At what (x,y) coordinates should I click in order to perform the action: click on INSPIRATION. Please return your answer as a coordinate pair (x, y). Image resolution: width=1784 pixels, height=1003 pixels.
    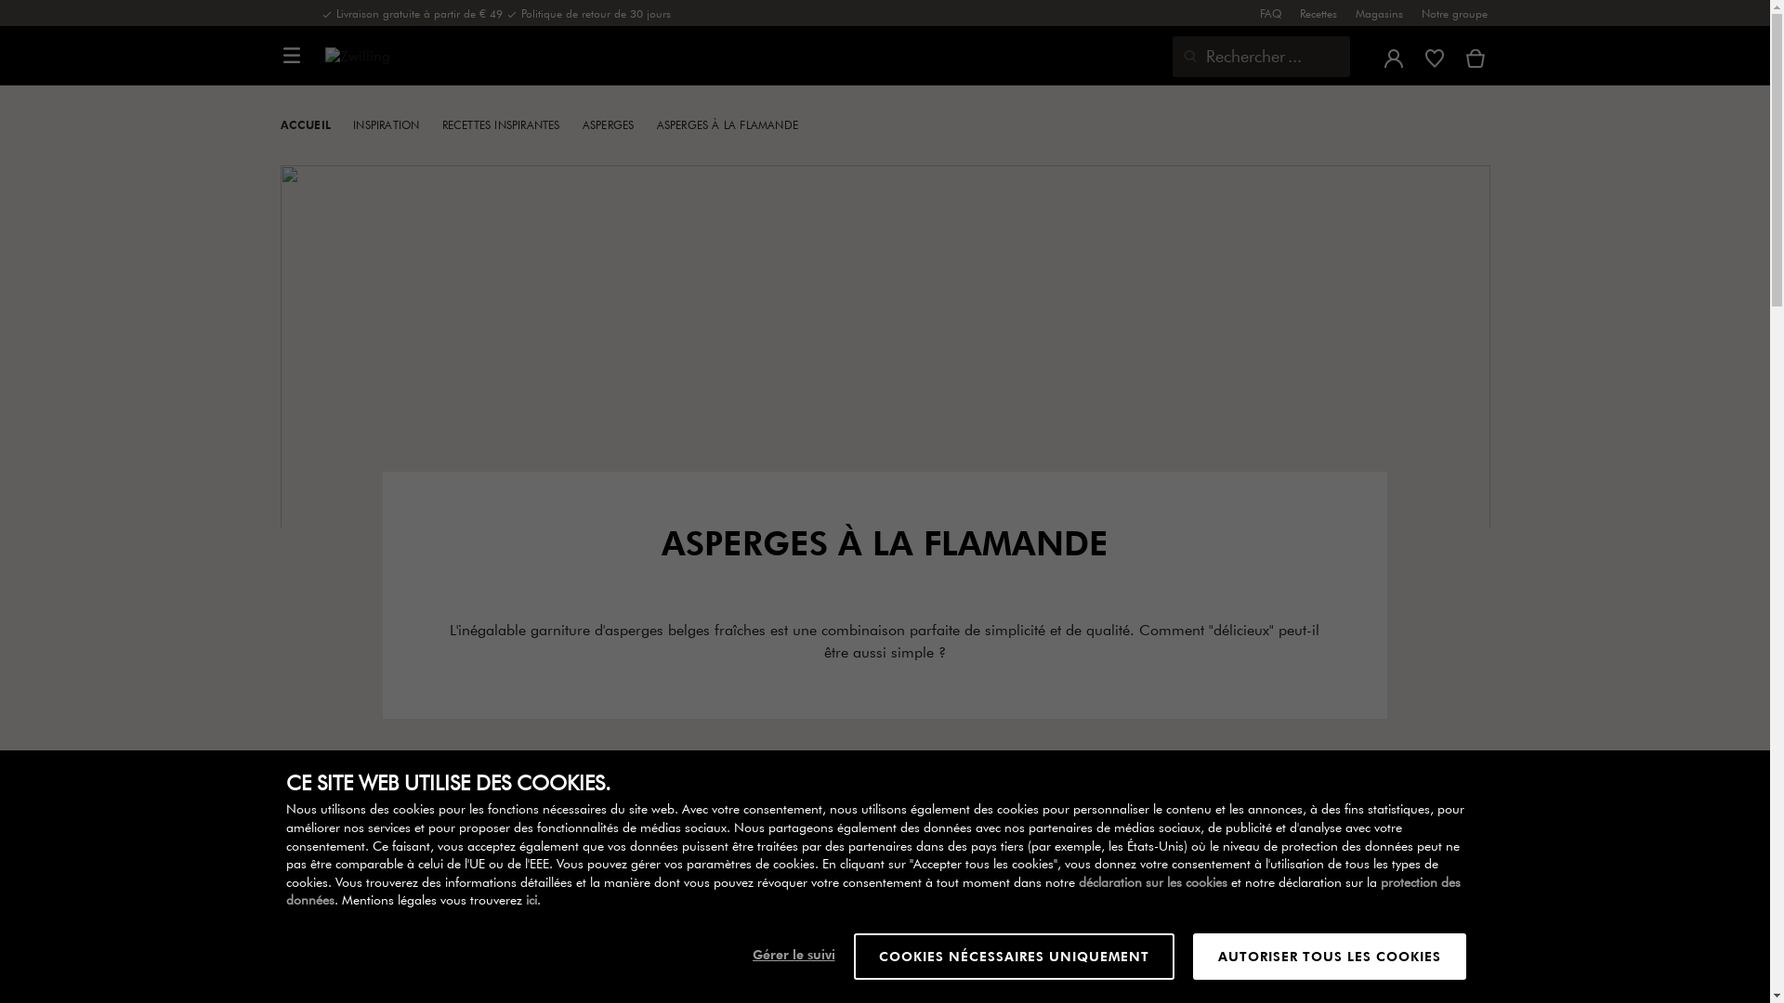
    Looking at the image, I should click on (395, 124).